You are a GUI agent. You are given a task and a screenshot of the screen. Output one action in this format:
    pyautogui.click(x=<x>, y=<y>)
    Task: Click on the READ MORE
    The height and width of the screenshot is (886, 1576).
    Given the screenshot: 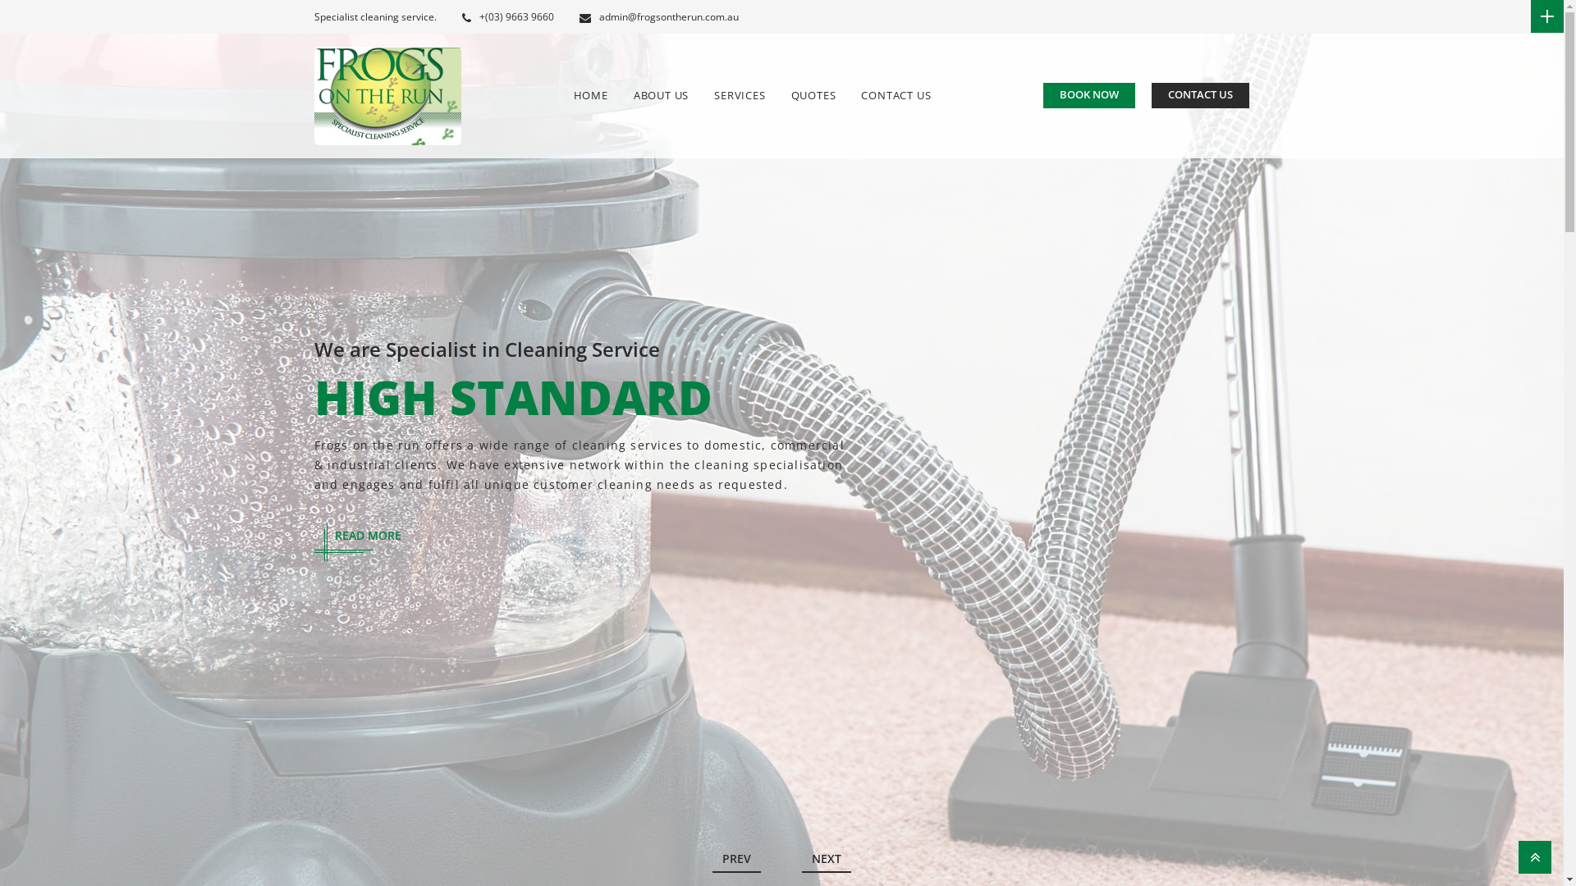 What is the action you would take?
    pyautogui.click(x=368, y=535)
    